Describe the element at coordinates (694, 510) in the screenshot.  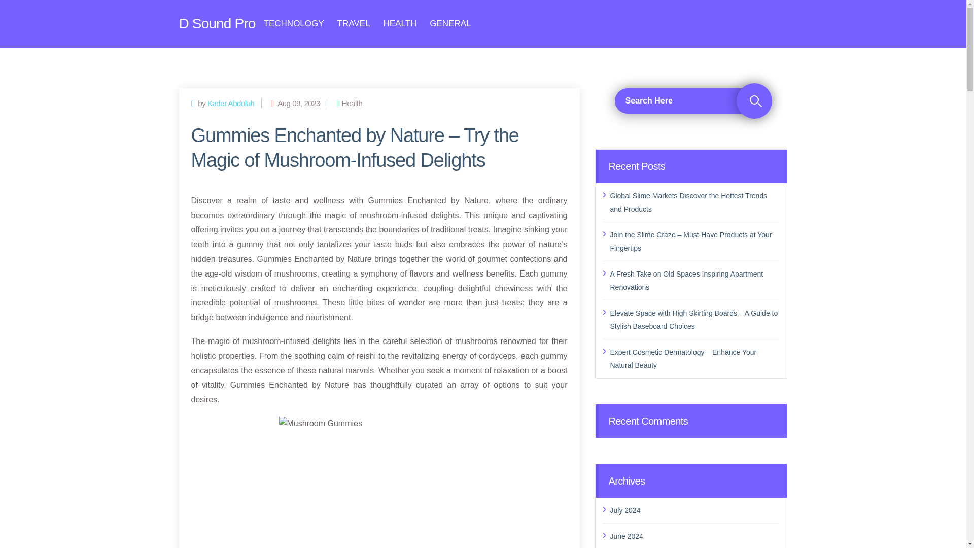
I see `July 2024` at that location.